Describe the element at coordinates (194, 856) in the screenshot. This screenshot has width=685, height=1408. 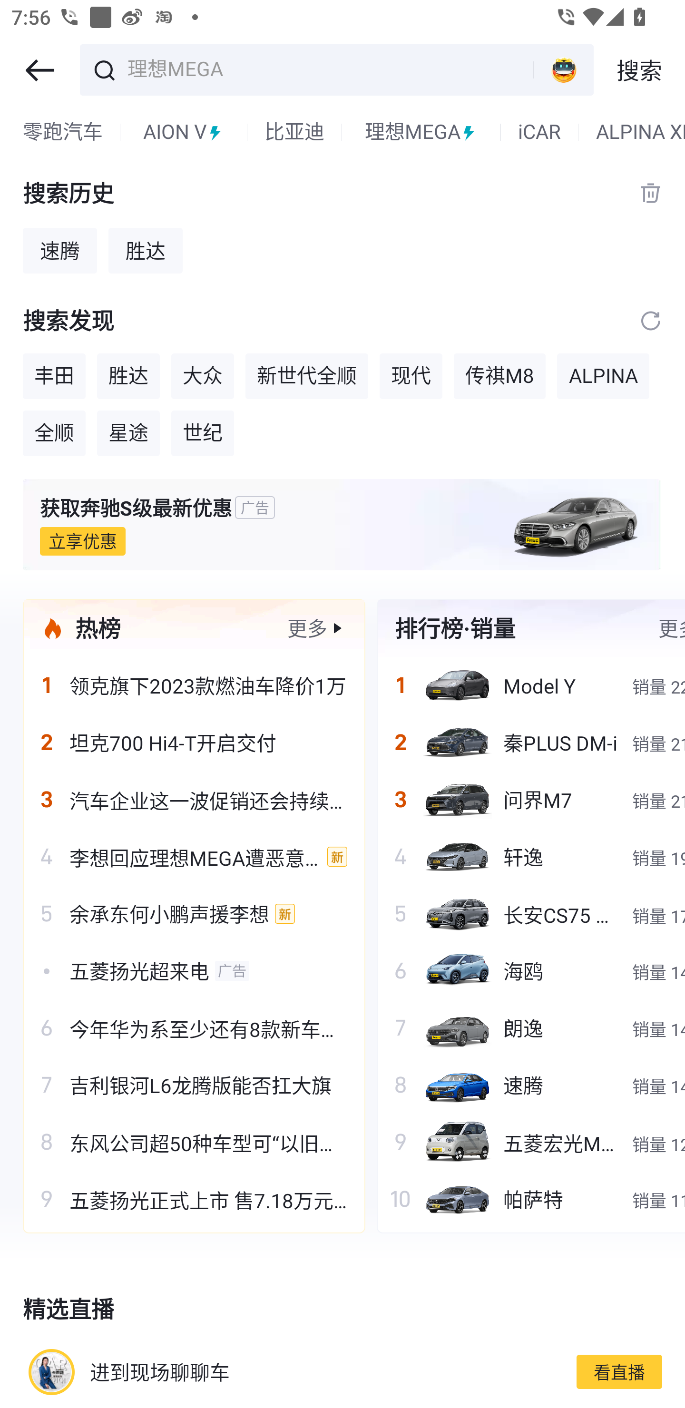
I see `李想回应理想MEGA遭恶意P图` at that location.